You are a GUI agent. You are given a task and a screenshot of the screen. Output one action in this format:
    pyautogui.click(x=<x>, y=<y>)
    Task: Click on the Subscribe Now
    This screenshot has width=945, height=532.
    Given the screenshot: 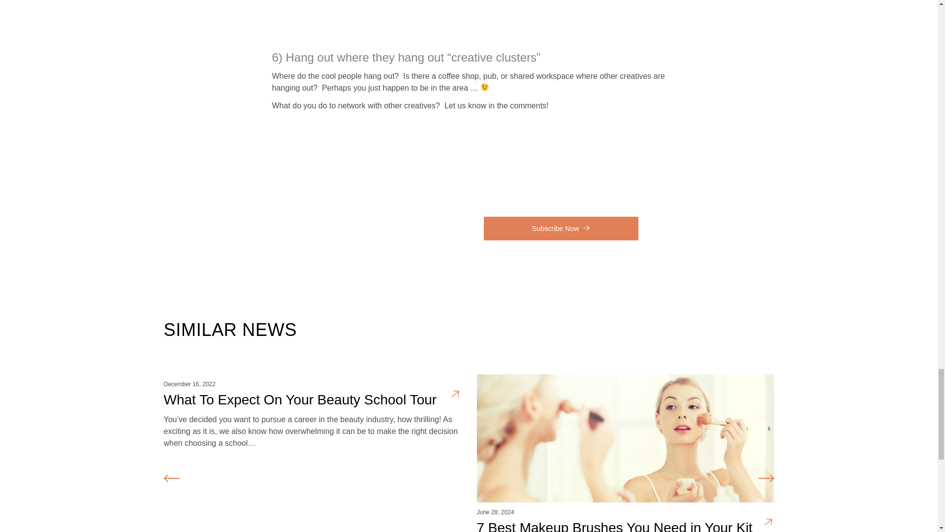 What is the action you would take?
    pyautogui.click(x=561, y=229)
    